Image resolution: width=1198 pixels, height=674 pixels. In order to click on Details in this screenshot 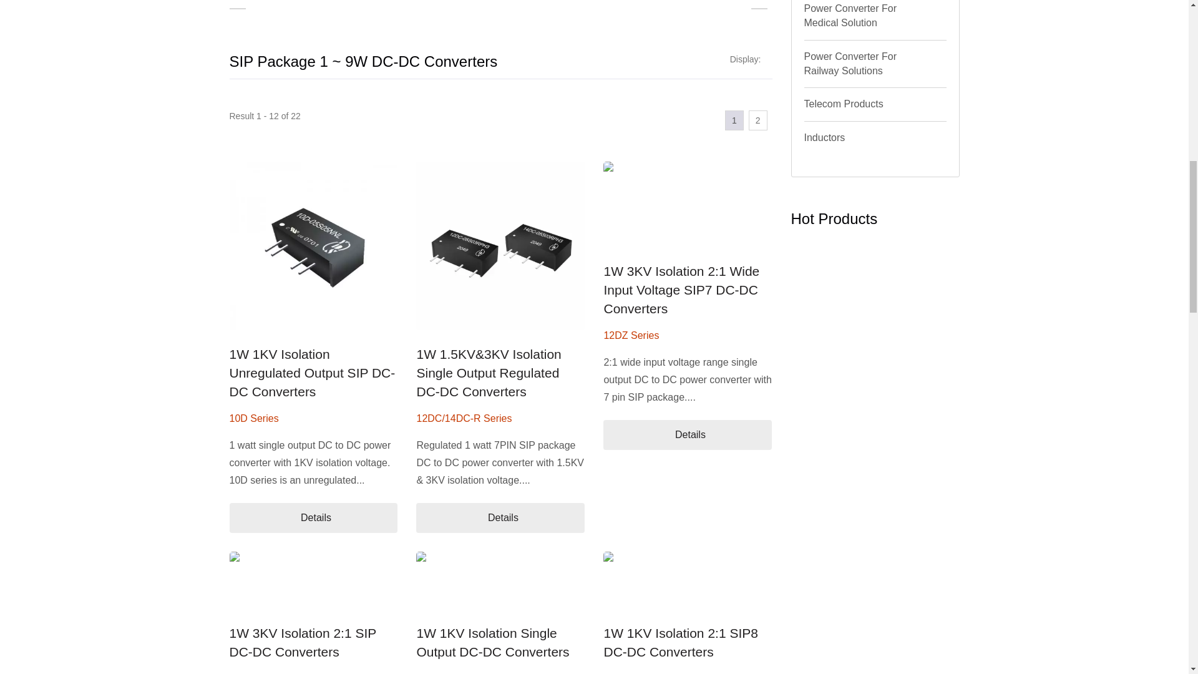, I will do `click(313, 518)`.